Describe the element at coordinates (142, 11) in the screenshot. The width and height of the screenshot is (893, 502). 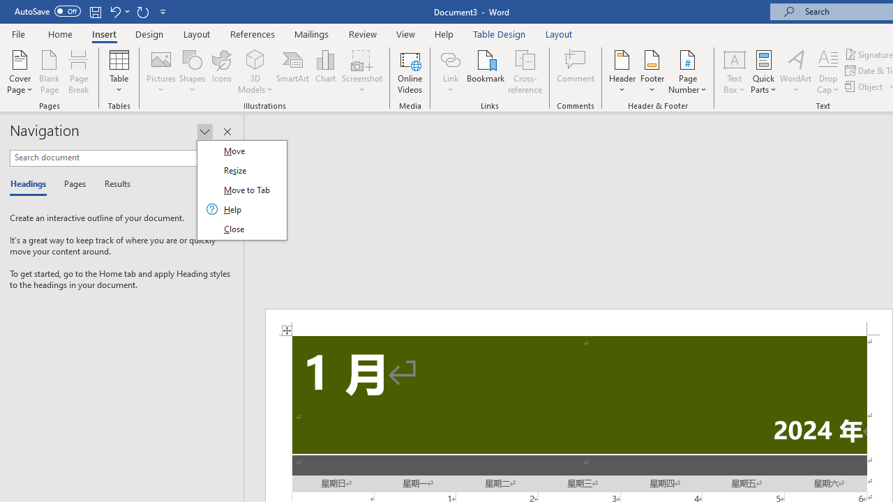
I see `Repeat Doc Close` at that location.